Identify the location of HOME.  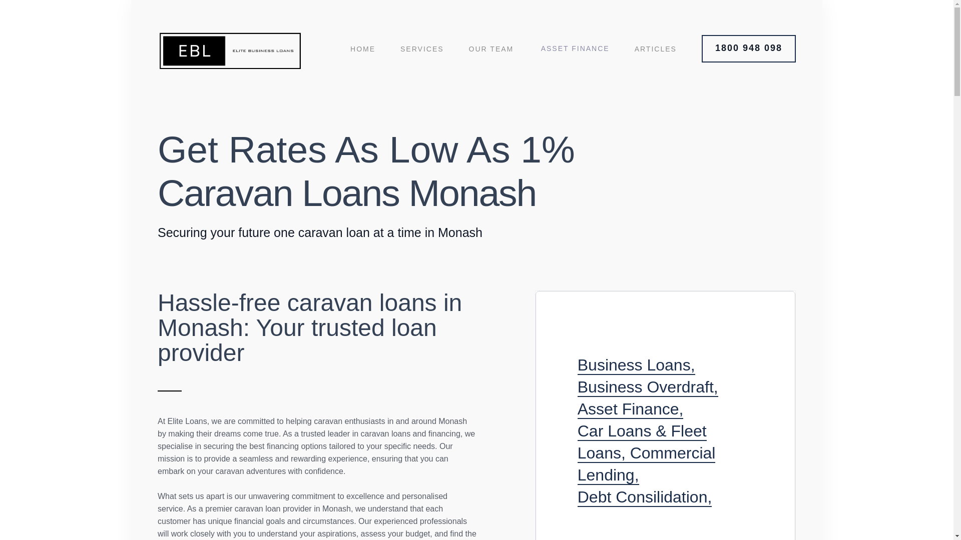
(363, 49).